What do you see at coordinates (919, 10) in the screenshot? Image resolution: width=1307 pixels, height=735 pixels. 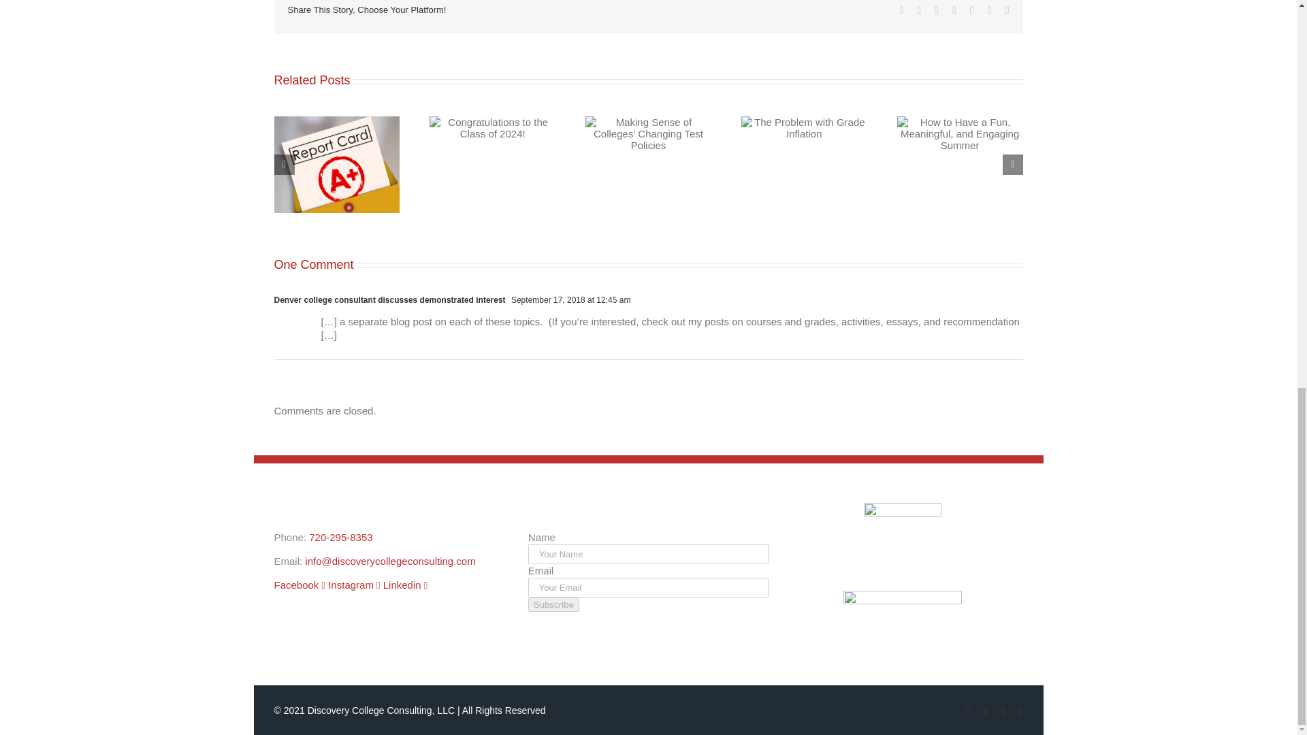 I see `X` at bounding box center [919, 10].